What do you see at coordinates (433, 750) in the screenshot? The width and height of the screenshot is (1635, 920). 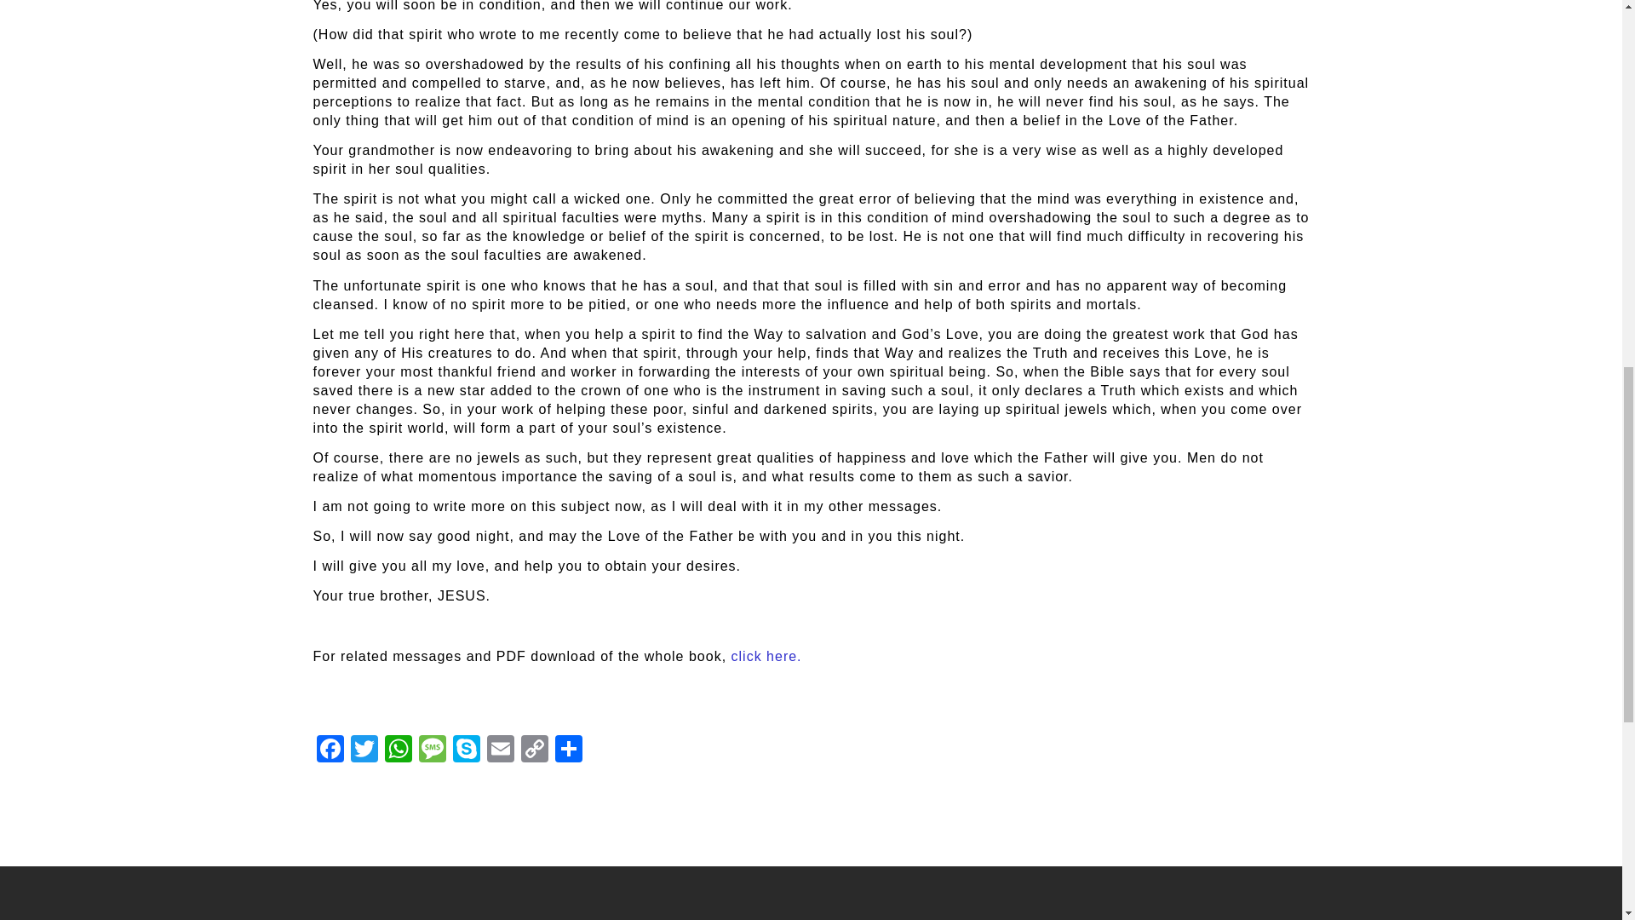 I see `Message` at bounding box center [433, 750].